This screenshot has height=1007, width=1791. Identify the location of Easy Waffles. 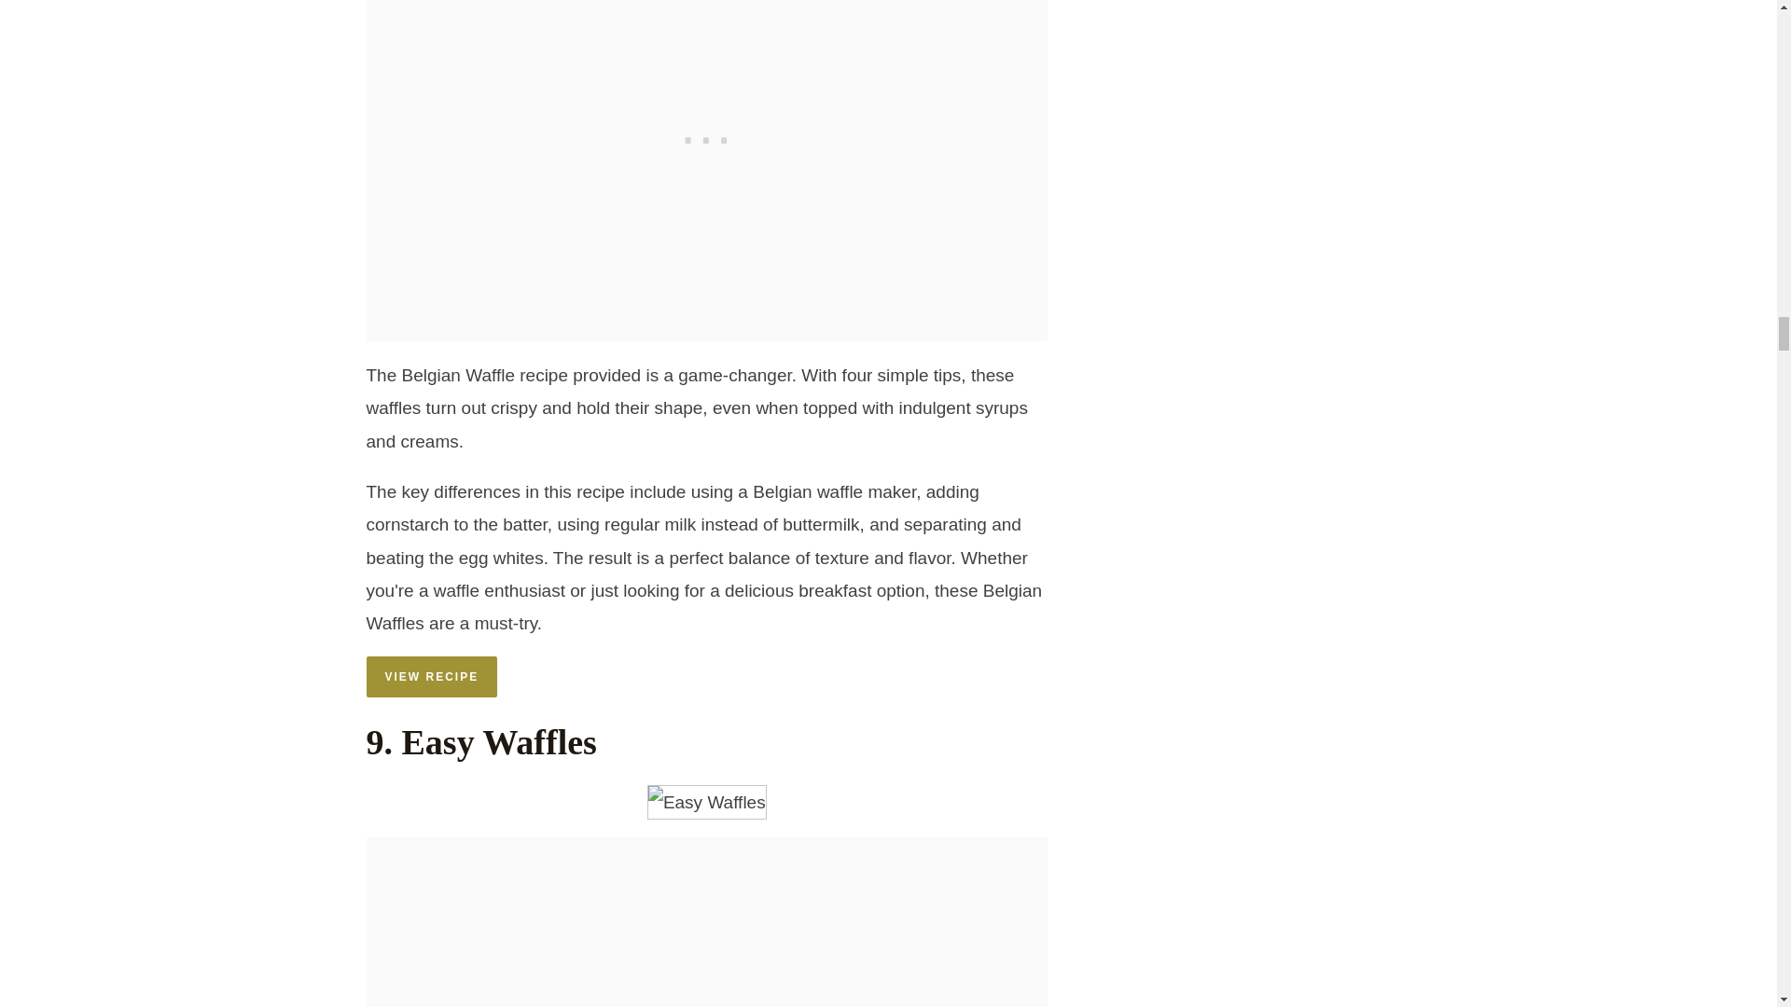
(706, 802).